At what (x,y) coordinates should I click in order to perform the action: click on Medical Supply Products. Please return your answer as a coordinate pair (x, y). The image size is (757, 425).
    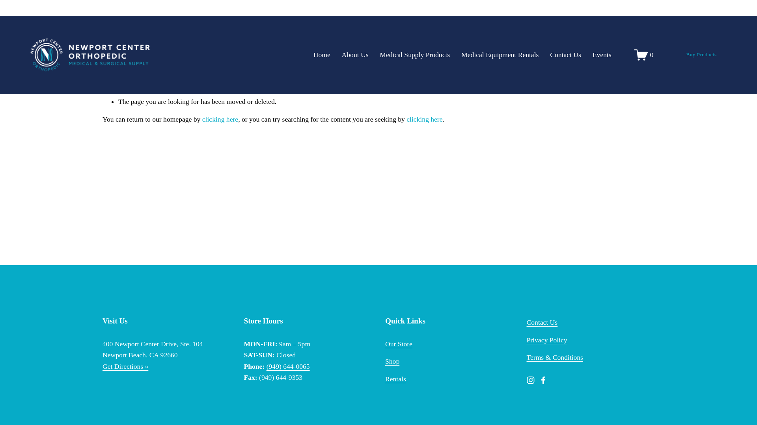
    Looking at the image, I should click on (415, 55).